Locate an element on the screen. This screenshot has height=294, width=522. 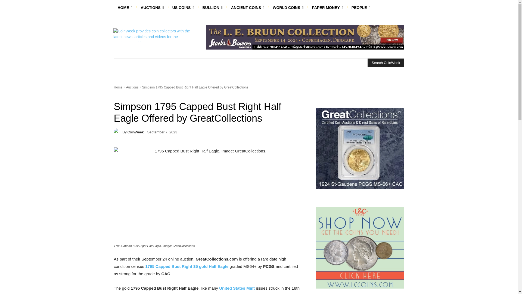
HOME is located at coordinates (125, 8).